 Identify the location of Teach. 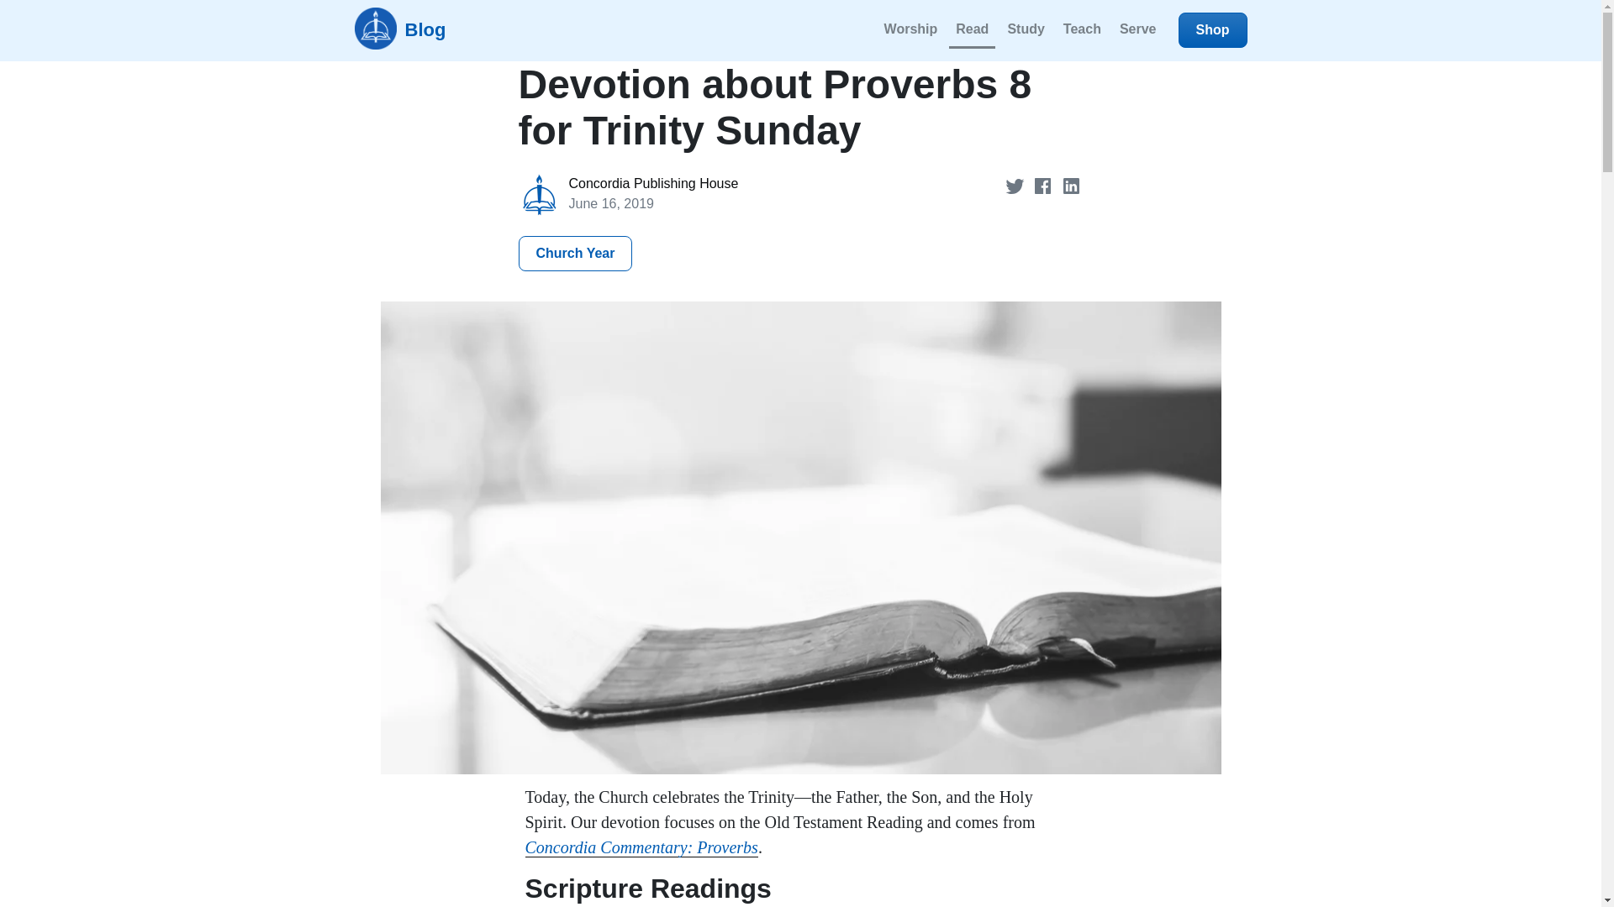
(1082, 30).